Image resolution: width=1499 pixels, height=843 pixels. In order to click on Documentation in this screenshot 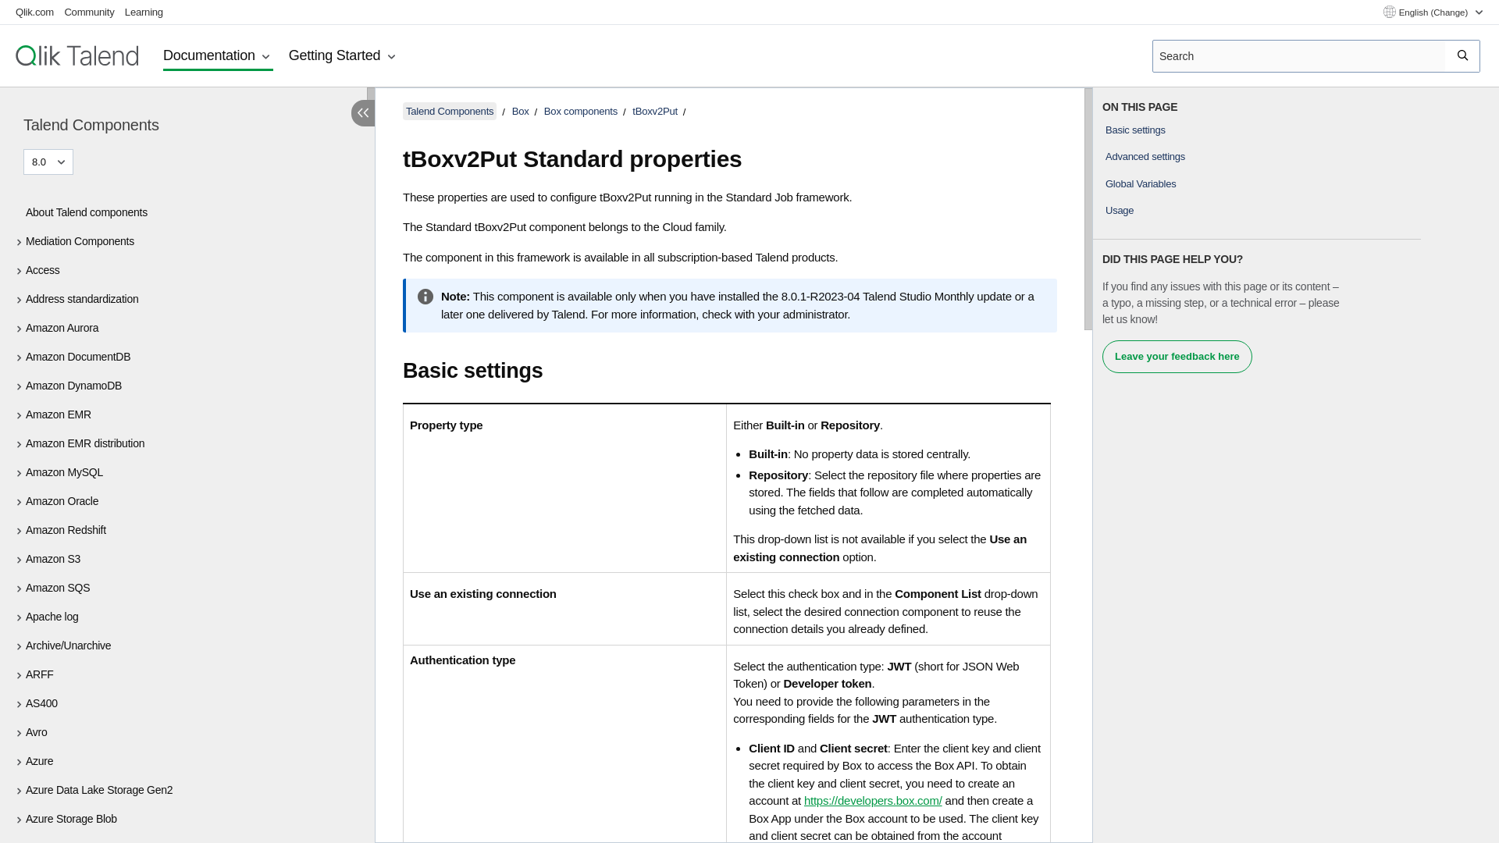, I will do `click(218, 56)`.